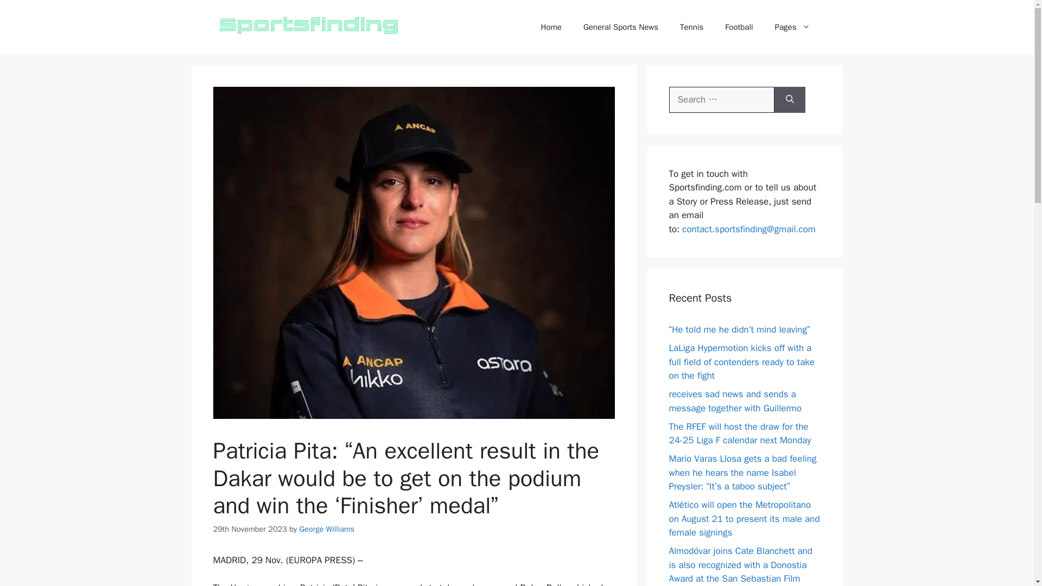 The image size is (1042, 586). I want to click on Search for:, so click(721, 100).